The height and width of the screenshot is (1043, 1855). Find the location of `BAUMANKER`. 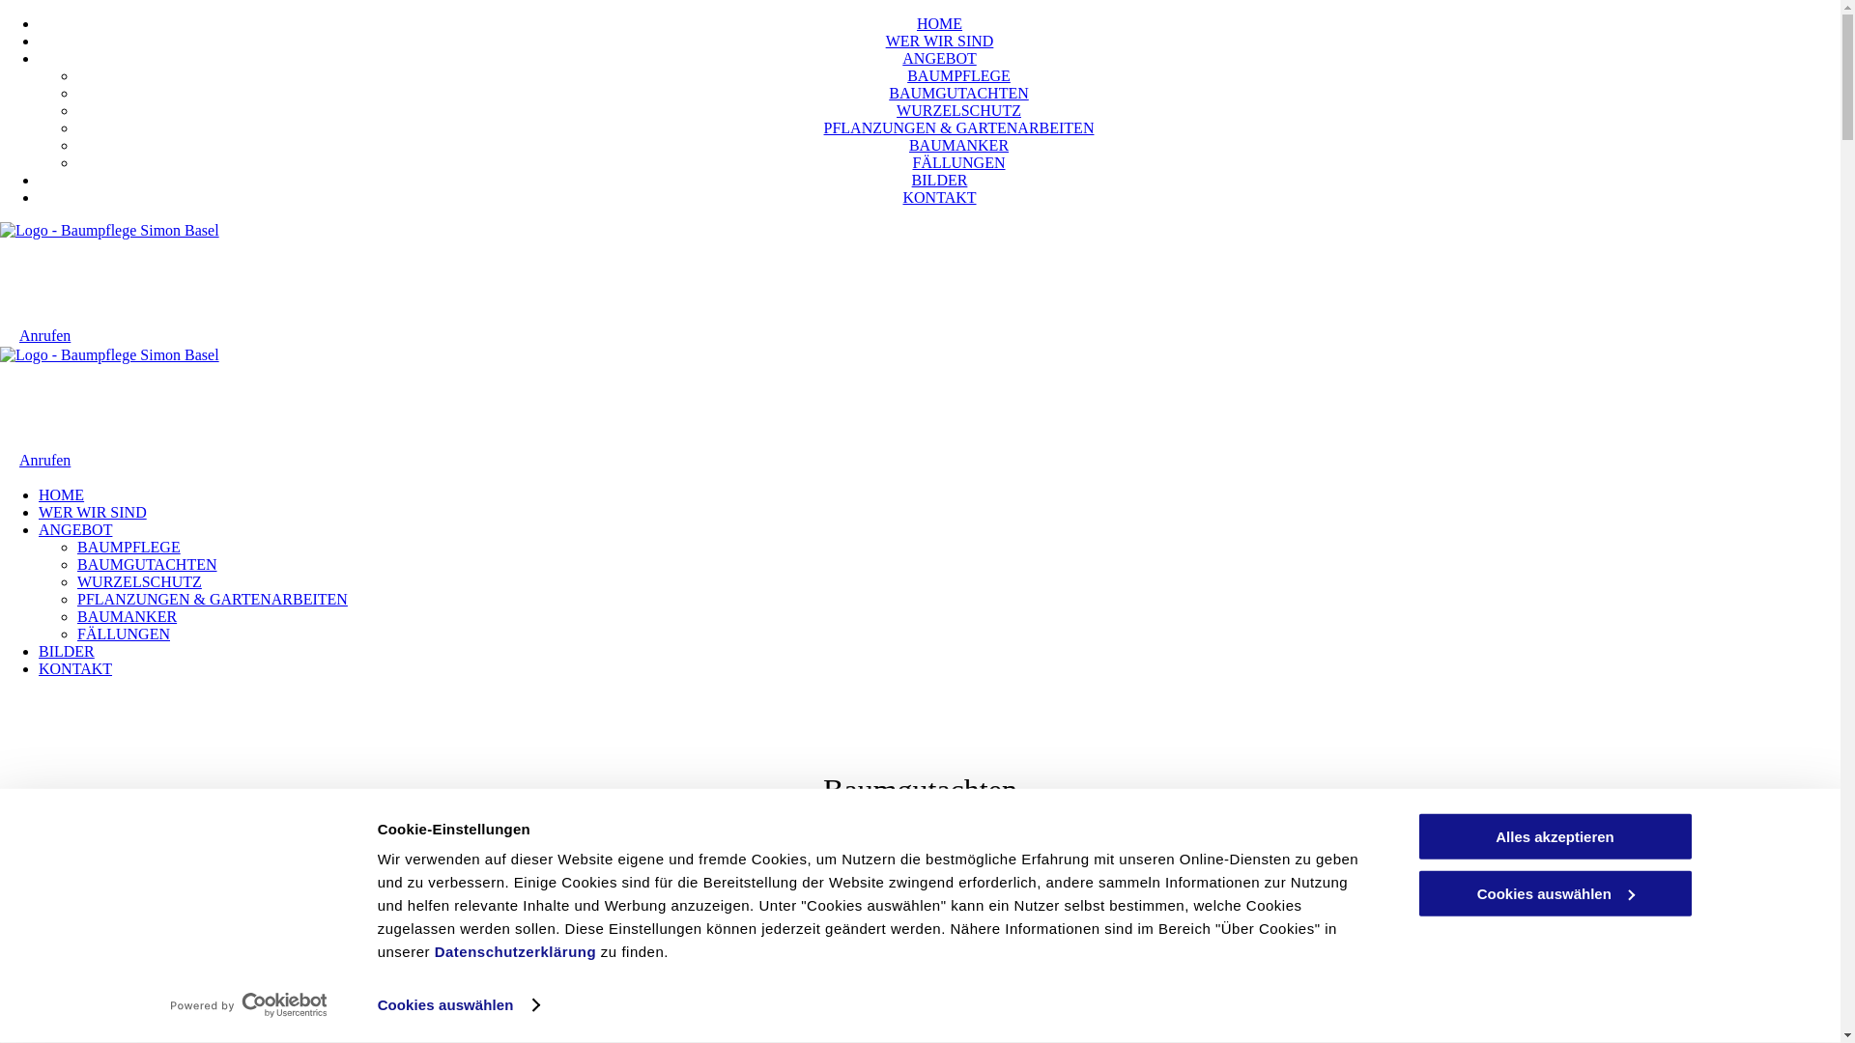

BAUMANKER is located at coordinates (958, 145).